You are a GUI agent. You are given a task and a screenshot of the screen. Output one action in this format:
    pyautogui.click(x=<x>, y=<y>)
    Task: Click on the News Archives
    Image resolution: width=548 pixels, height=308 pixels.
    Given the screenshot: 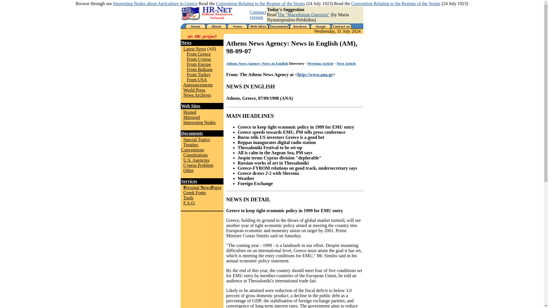 What is the action you would take?
    pyautogui.click(x=197, y=95)
    